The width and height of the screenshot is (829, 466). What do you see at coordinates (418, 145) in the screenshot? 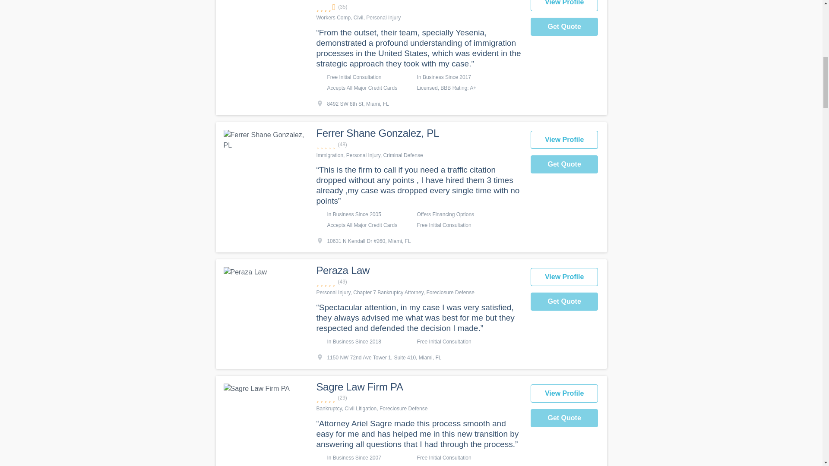
I see `4.9` at bounding box center [418, 145].